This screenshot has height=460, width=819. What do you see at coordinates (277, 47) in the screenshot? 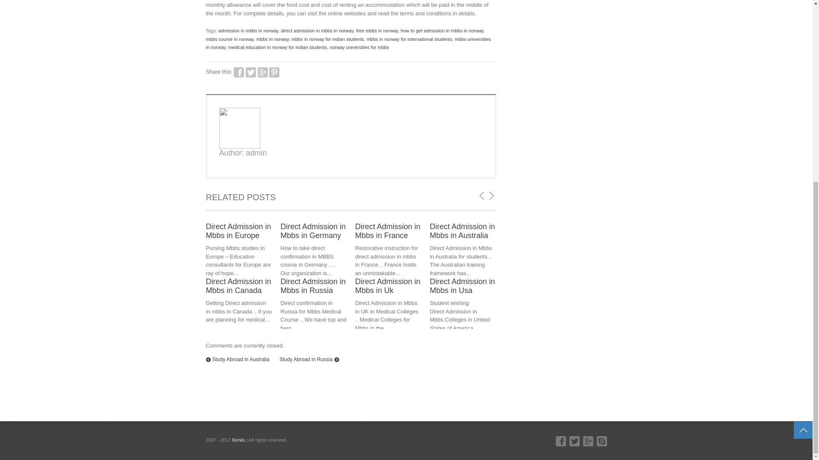
I see `medical education in norway for indian students` at bounding box center [277, 47].